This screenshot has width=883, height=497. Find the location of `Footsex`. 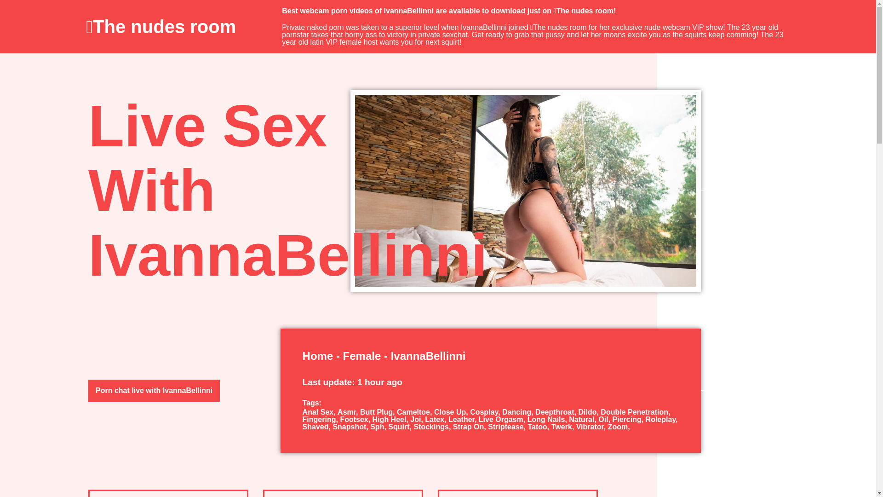

Footsex is located at coordinates (356, 419).